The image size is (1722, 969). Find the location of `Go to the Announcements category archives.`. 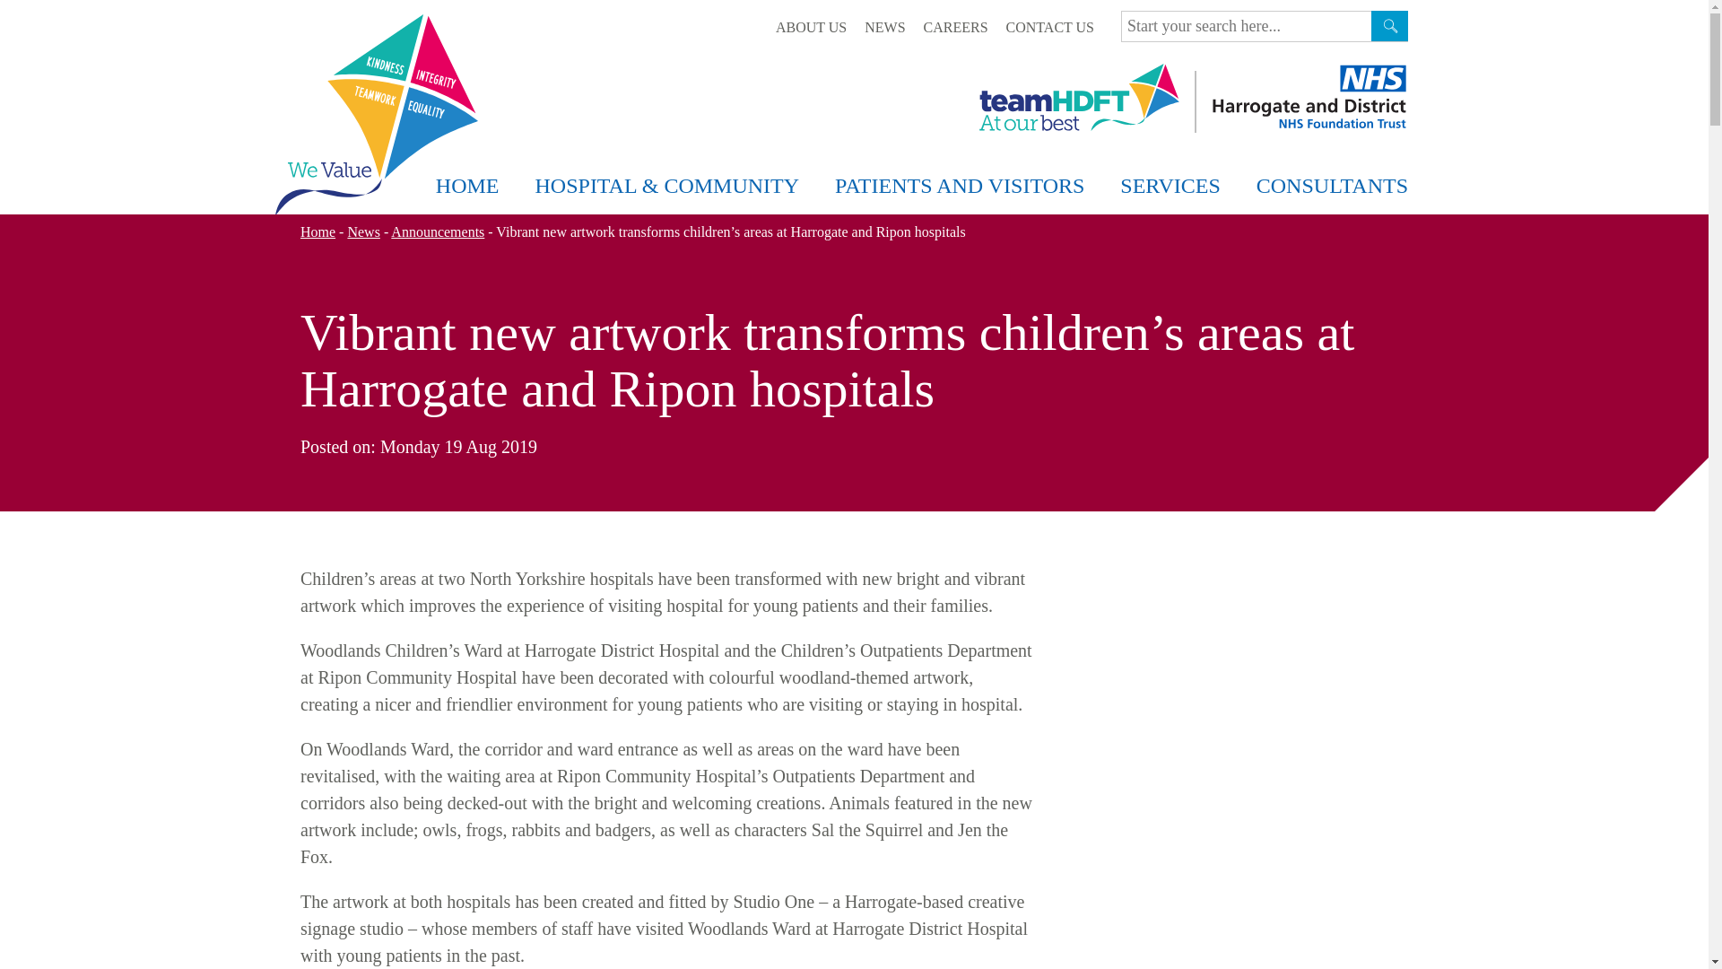

Go to the Announcements category archives. is located at coordinates (437, 231).